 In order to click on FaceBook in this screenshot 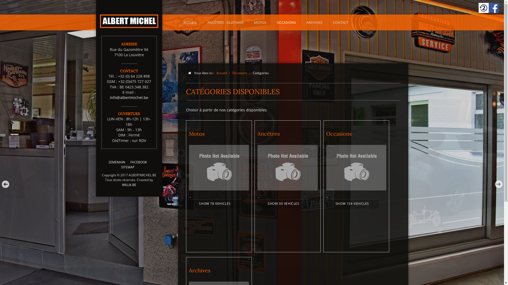, I will do `click(494, 8)`.